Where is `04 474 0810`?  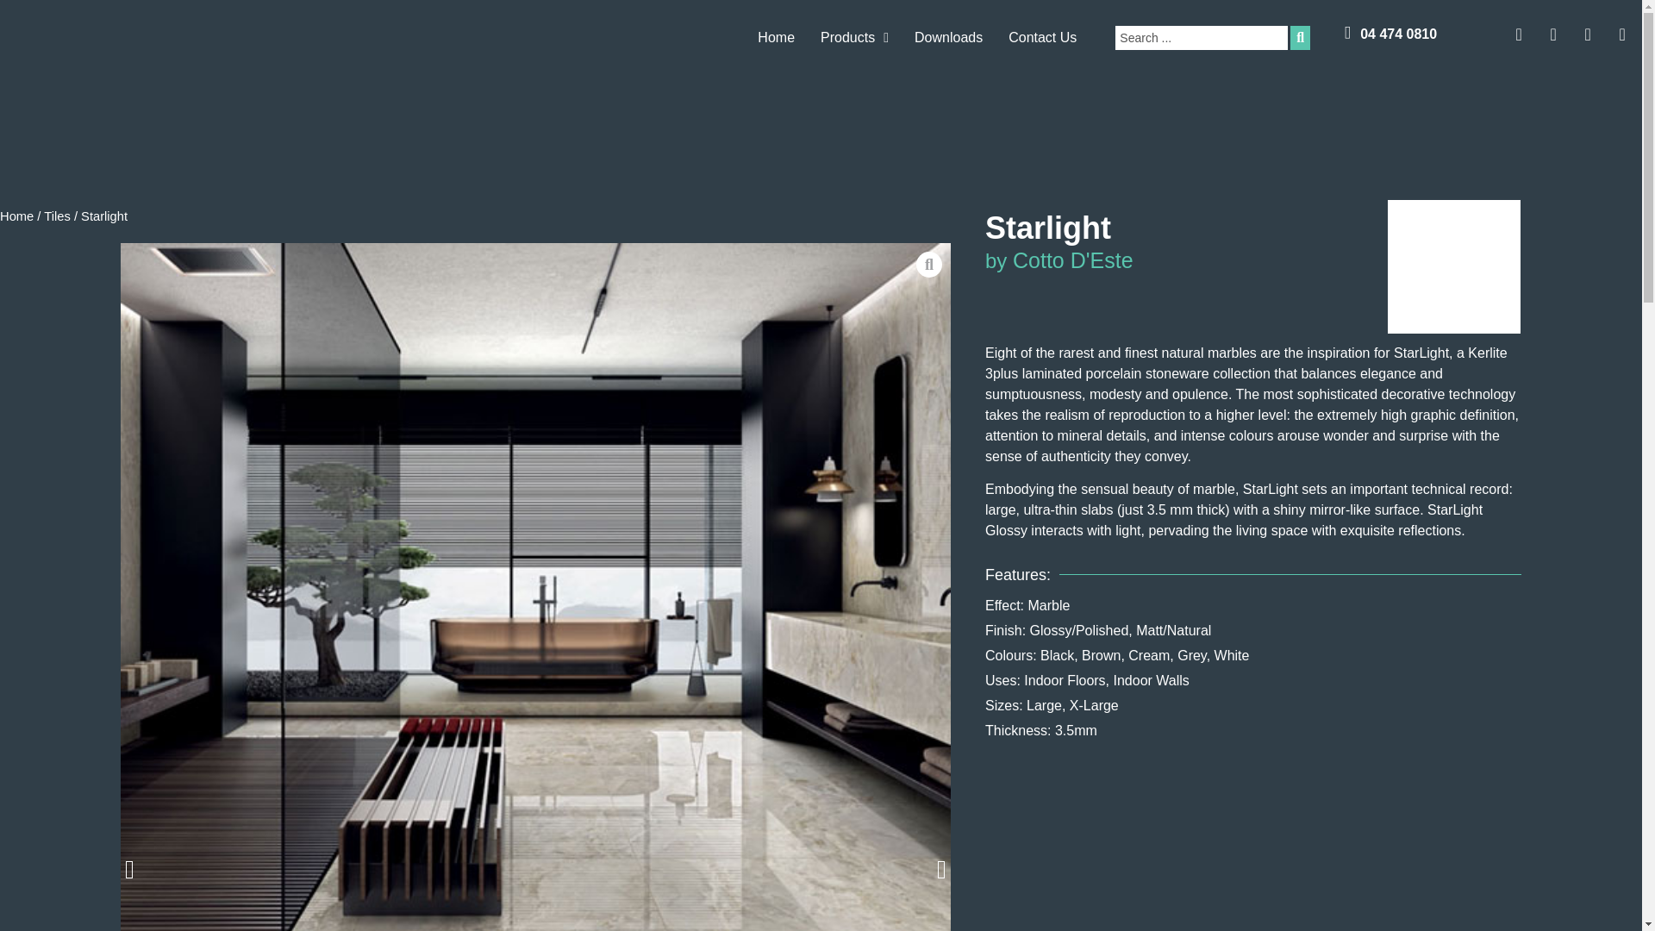 04 474 0810 is located at coordinates (1398, 34).